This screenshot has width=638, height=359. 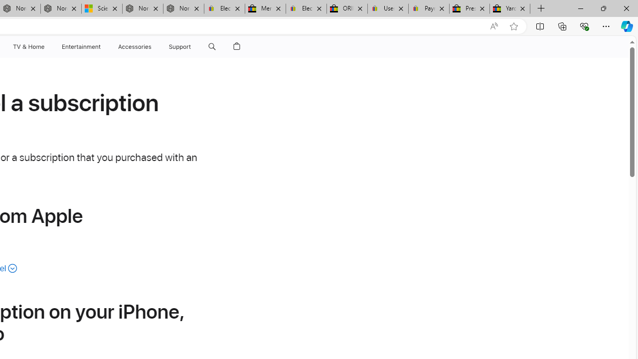 What do you see at coordinates (429, 9) in the screenshot?
I see `Payments Terms of Use | eBay.com` at bounding box center [429, 9].